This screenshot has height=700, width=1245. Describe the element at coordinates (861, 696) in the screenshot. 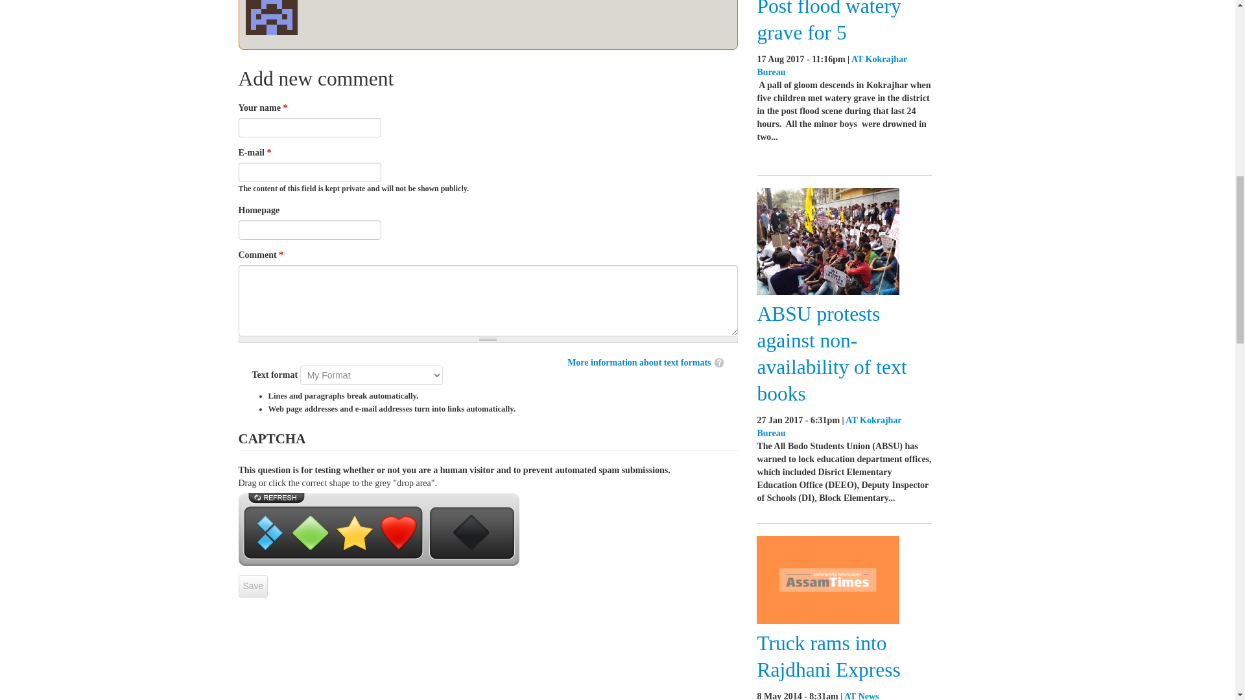

I see `AT News` at that location.